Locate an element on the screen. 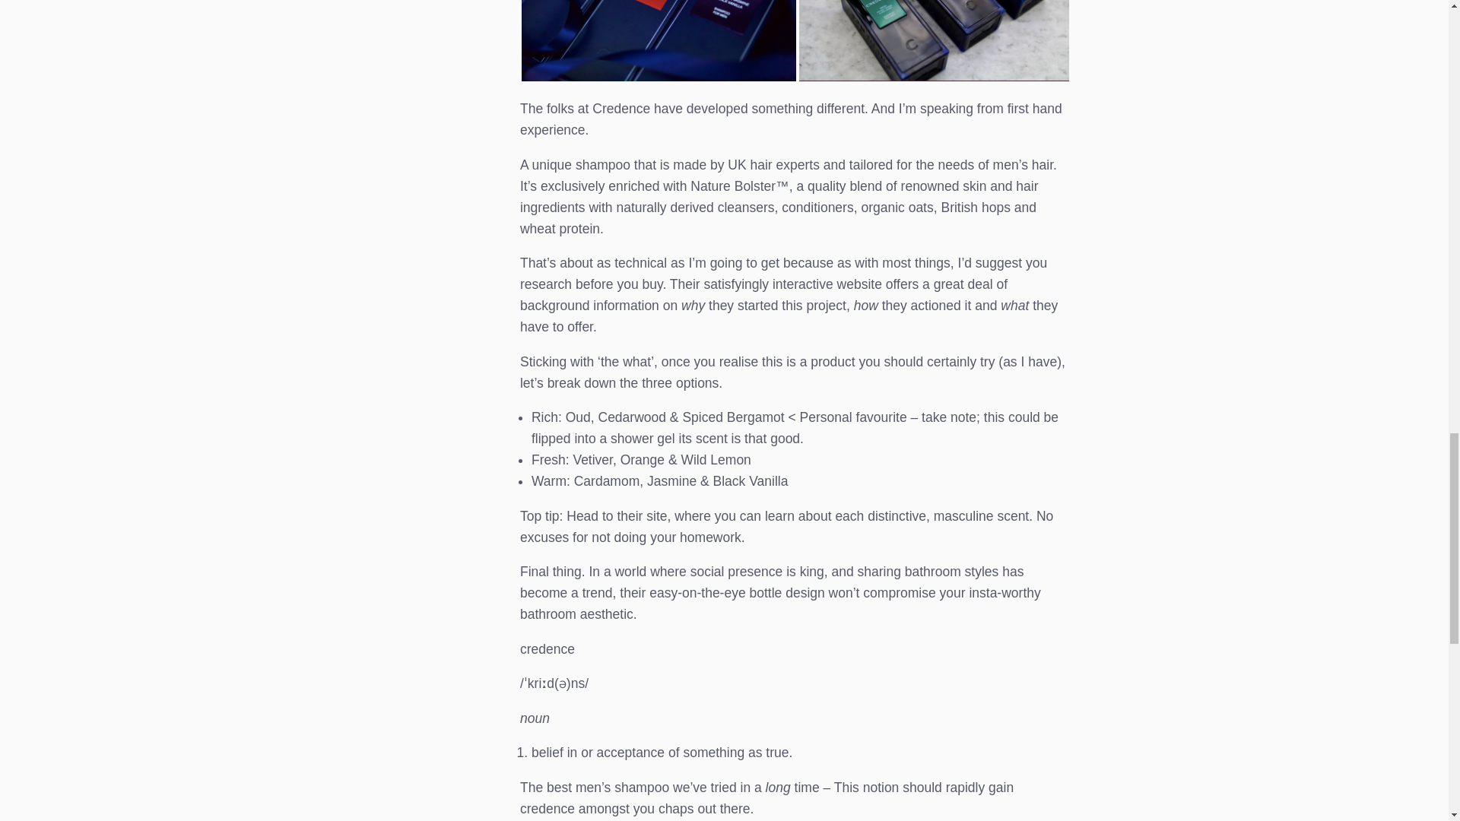 This screenshot has width=1460, height=821. Screenshot 2022-09-20 at 09.19.14 is located at coordinates (934, 40).